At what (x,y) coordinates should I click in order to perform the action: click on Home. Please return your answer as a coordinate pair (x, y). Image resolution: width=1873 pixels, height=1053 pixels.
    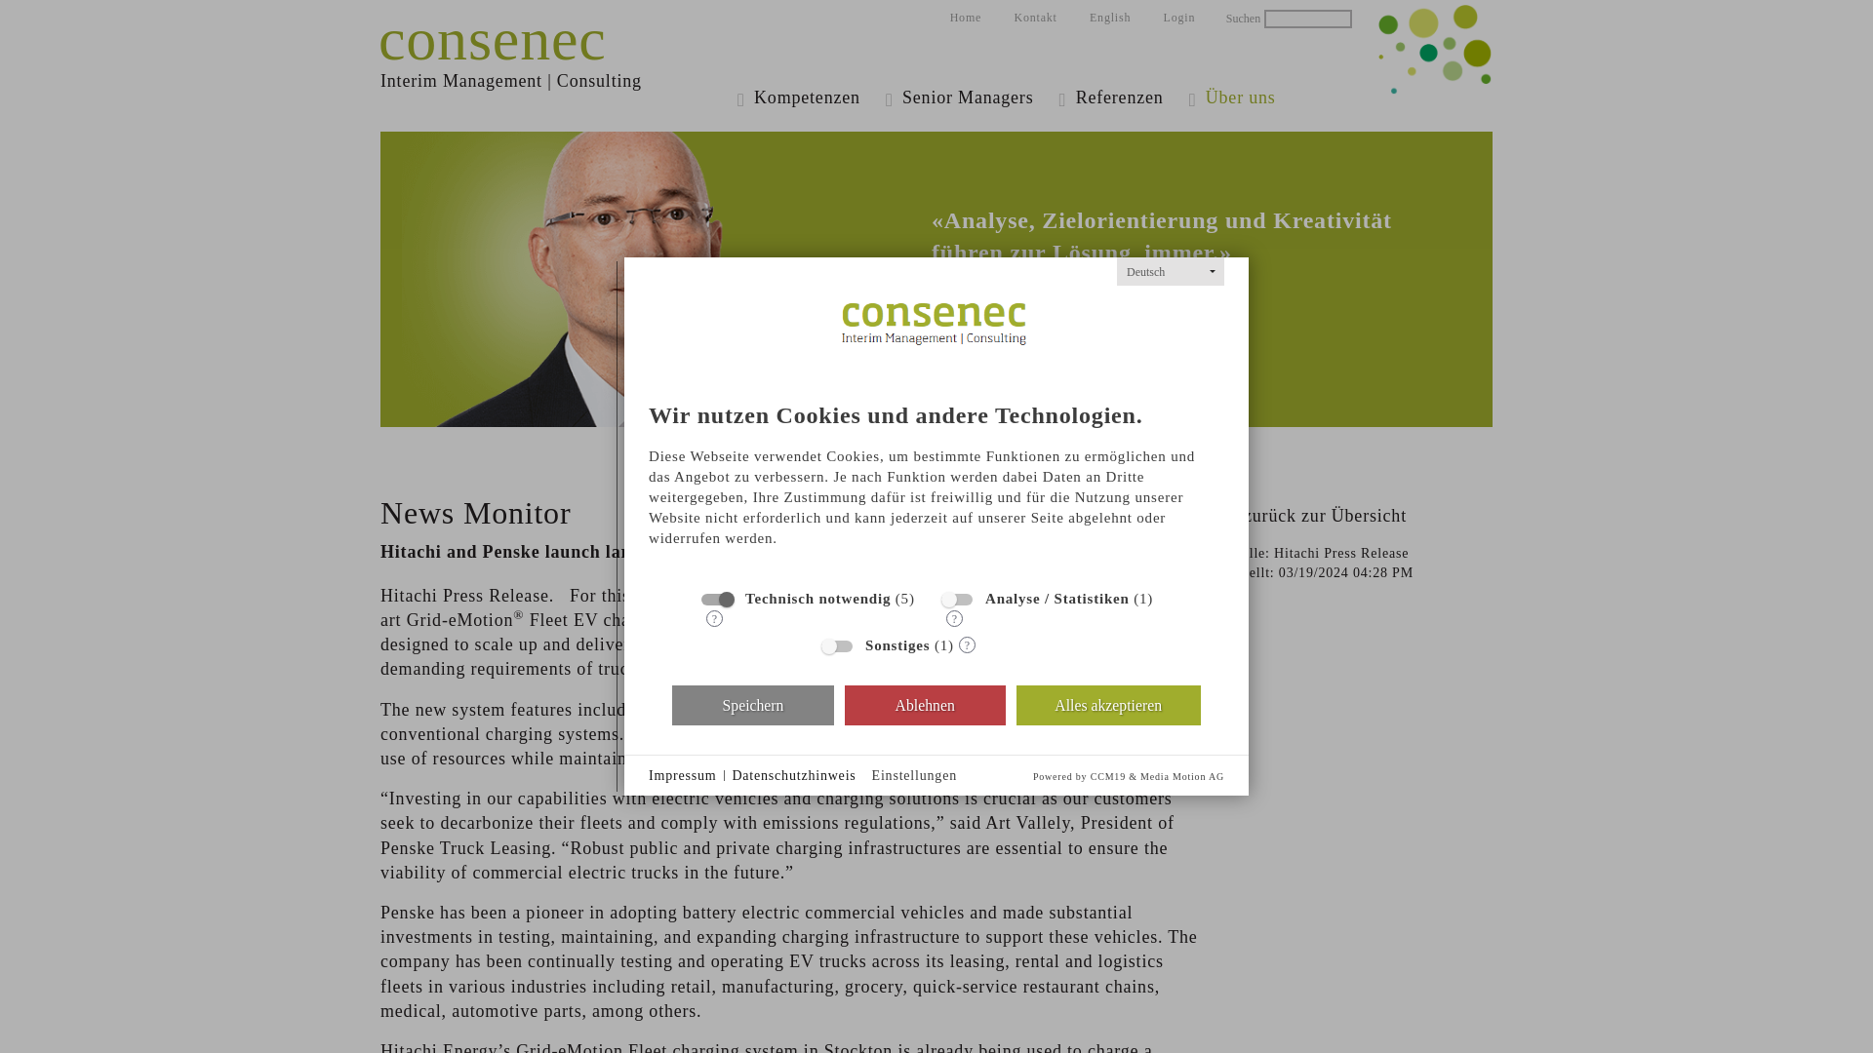
    Looking at the image, I should click on (966, 18).